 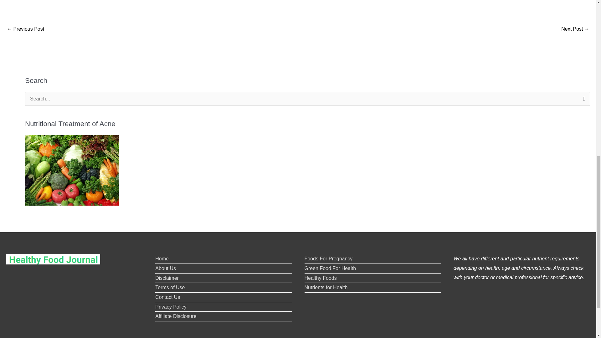 What do you see at coordinates (165, 268) in the screenshot?
I see `About Us` at bounding box center [165, 268].